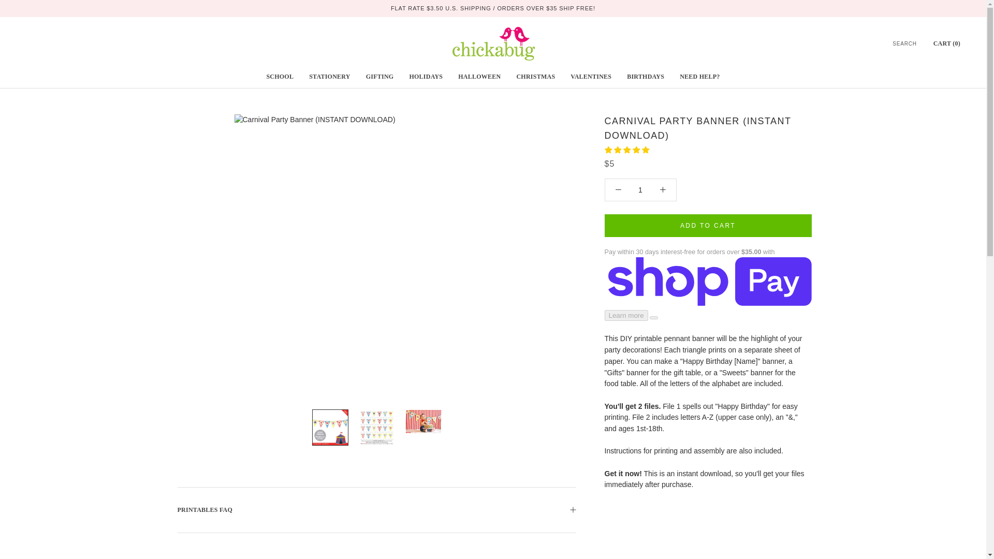 The width and height of the screenshot is (994, 559). I want to click on 1, so click(640, 189).